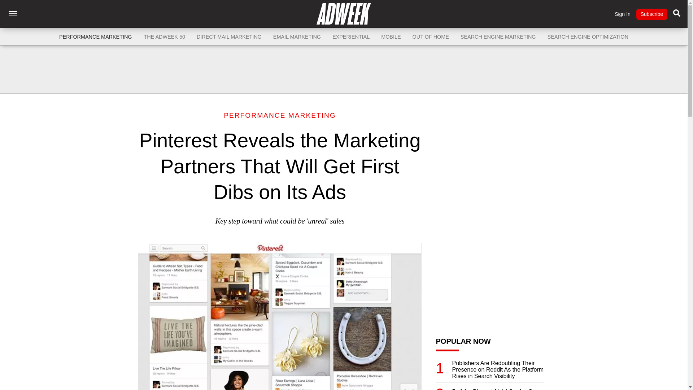  I want to click on Toggle Main Menu, so click(13, 14).